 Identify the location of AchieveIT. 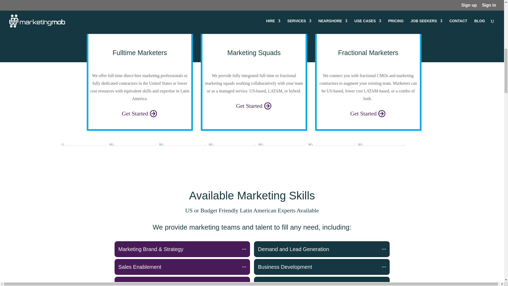
(282, 155).